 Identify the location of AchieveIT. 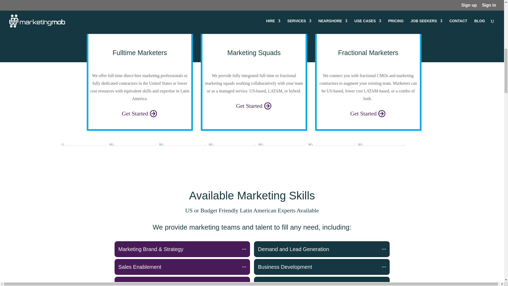
(282, 155).